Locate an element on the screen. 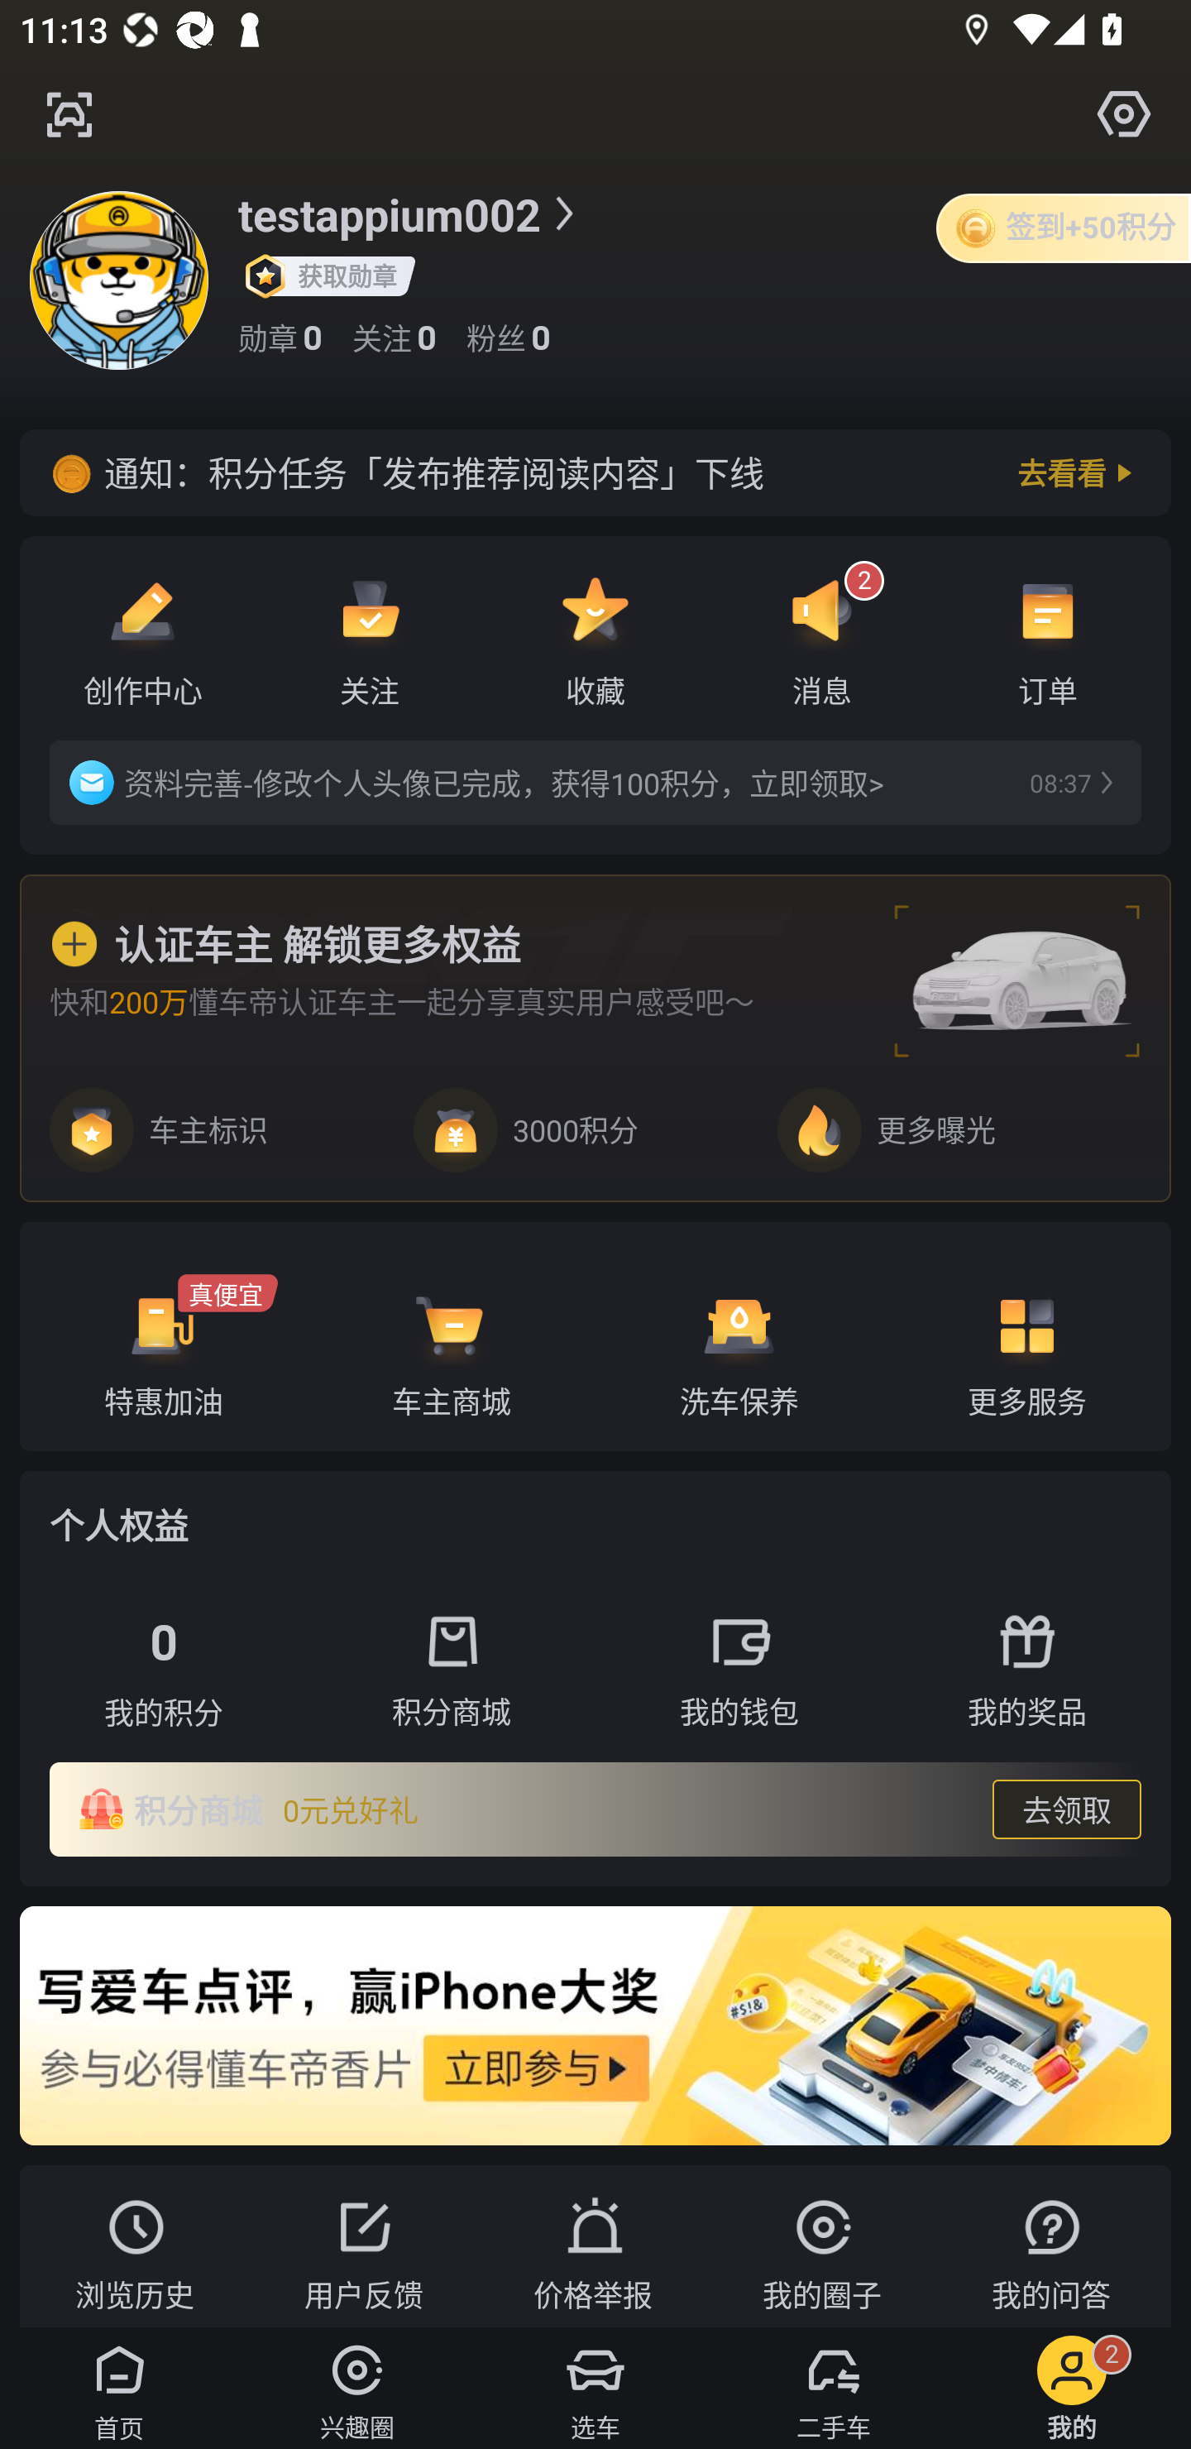 Image resolution: width=1191 pixels, height=2449 pixels.  is located at coordinates (1124, 113).